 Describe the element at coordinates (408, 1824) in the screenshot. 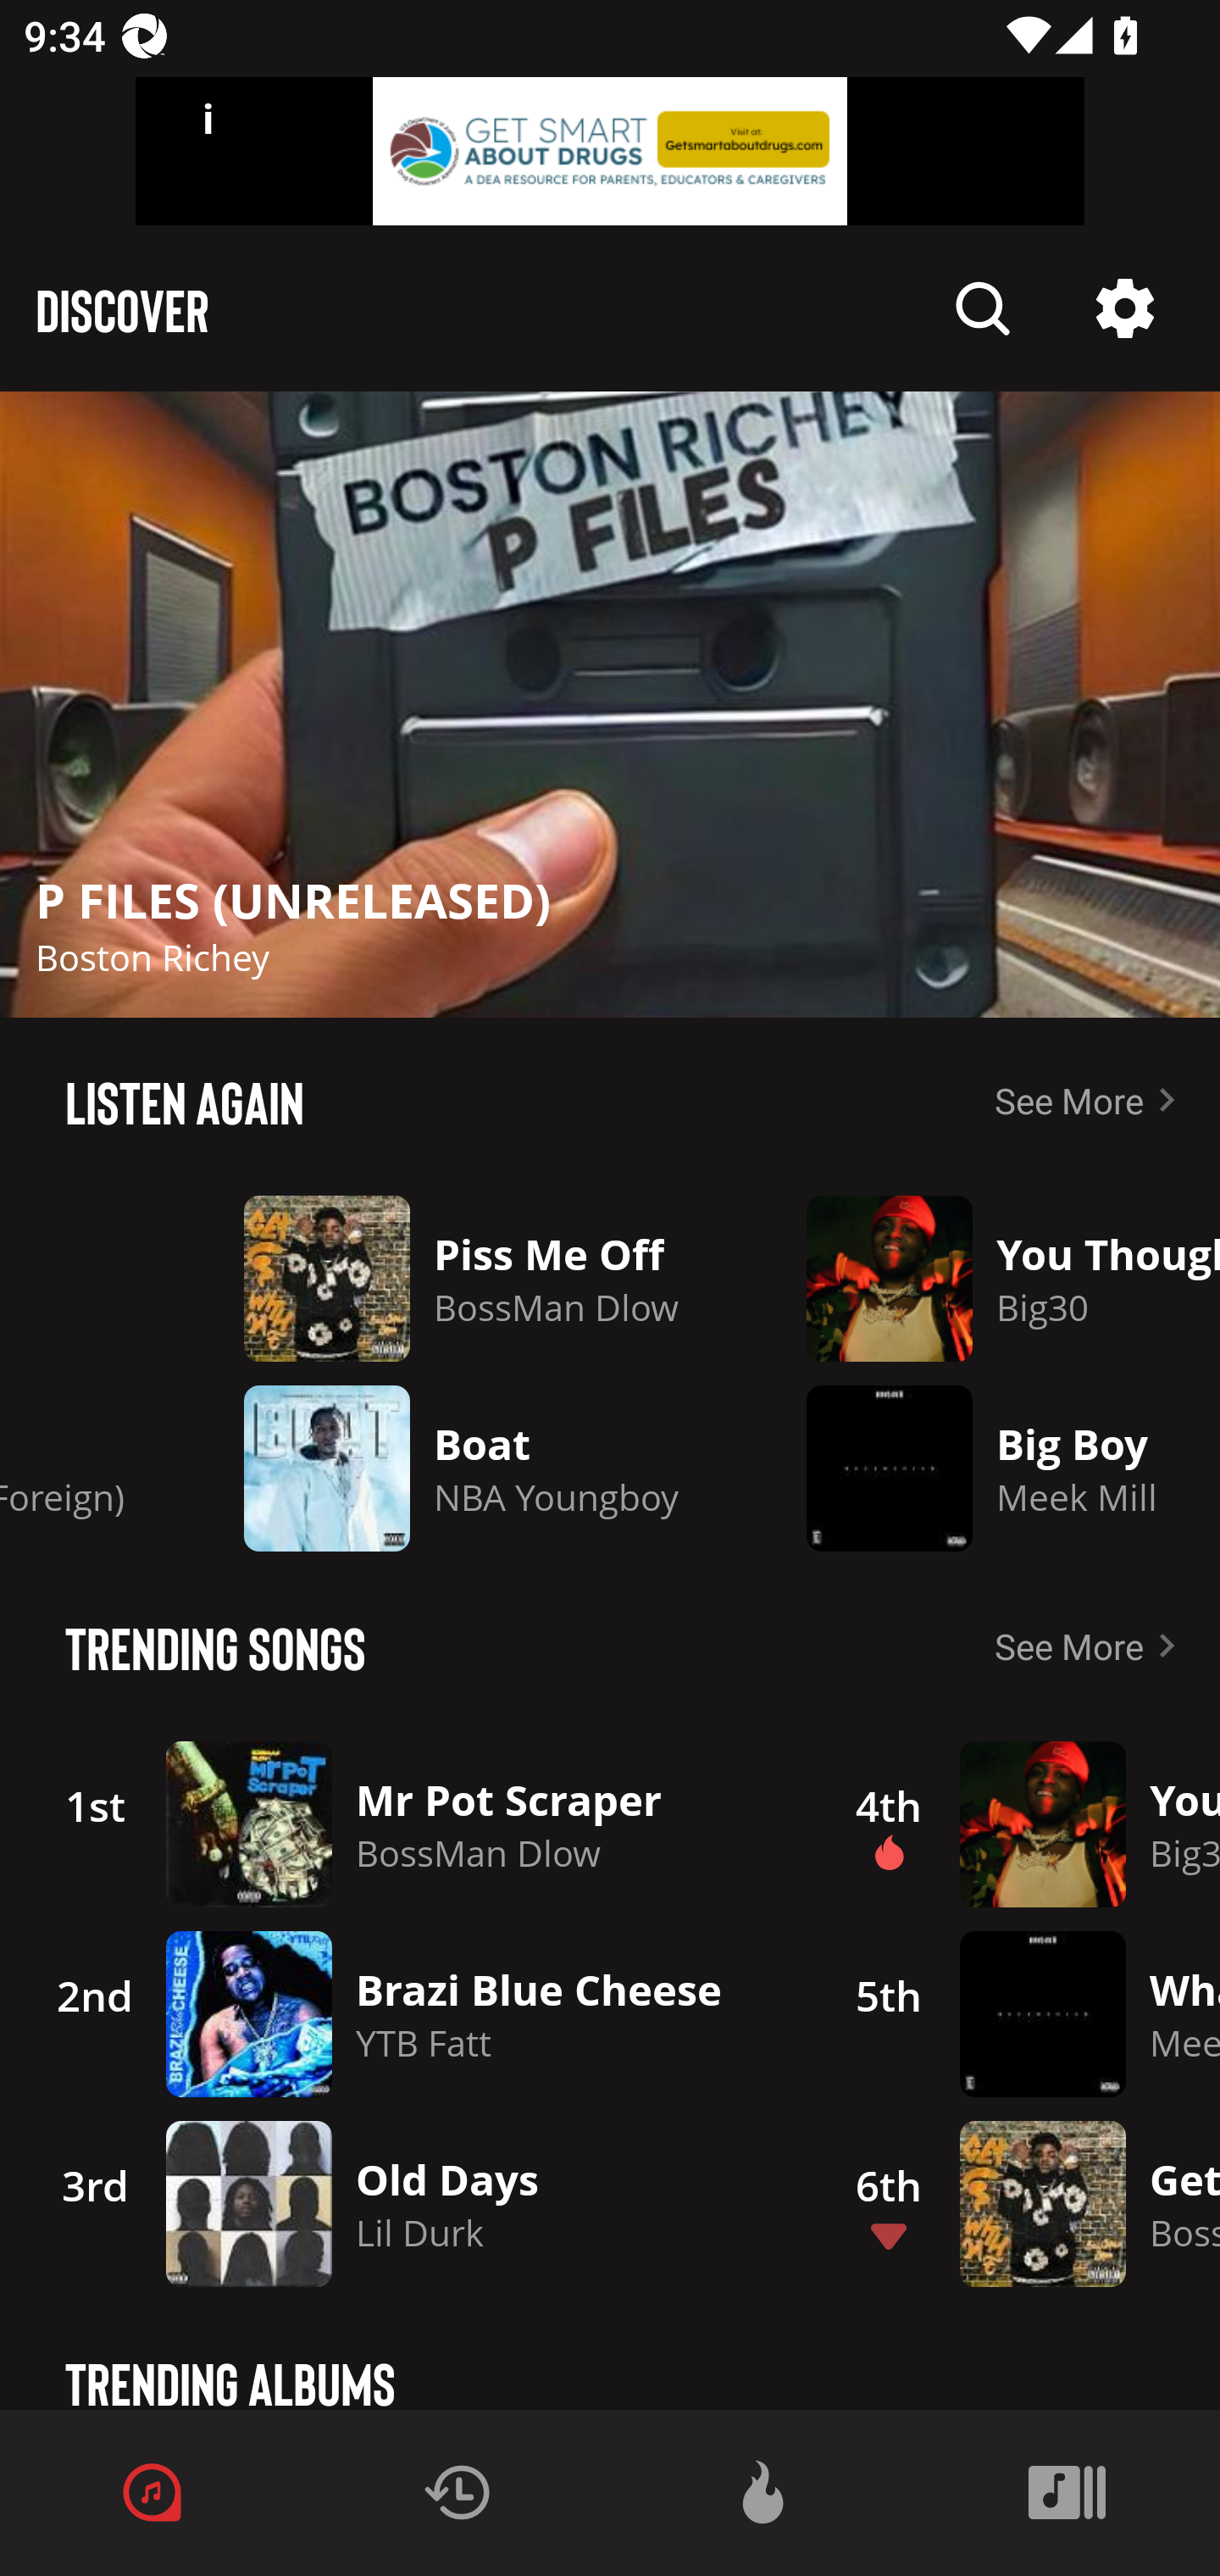

I see `1st Description Mr Pot Scraper BossMan Dlow` at that location.